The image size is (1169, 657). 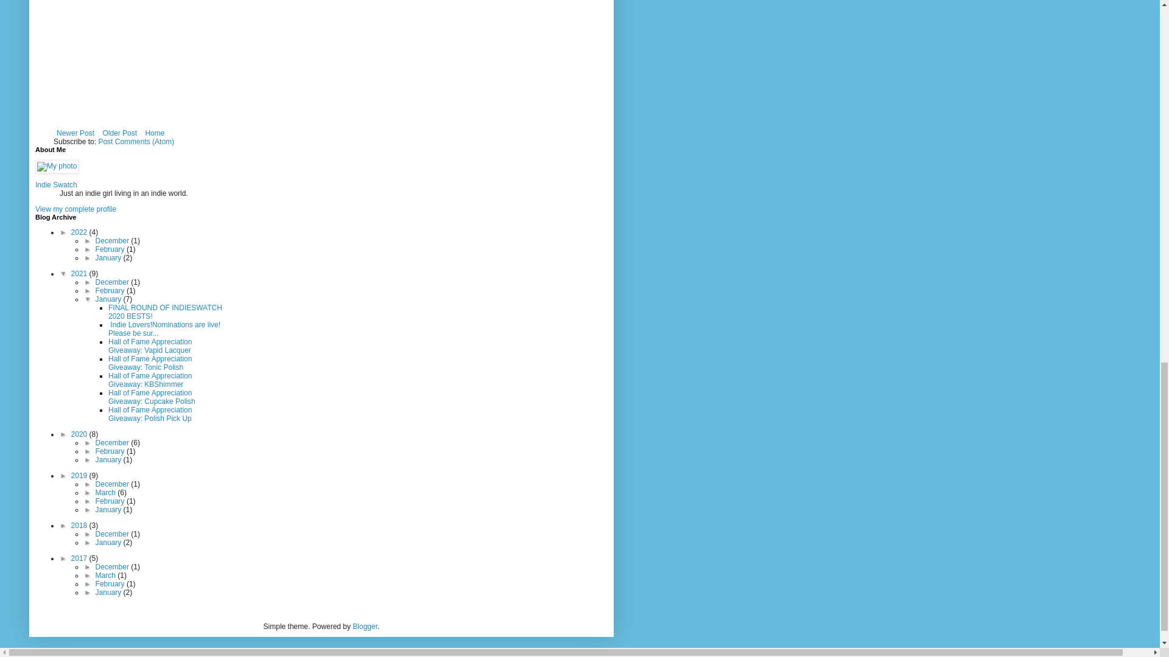 What do you see at coordinates (113, 282) in the screenshot?
I see `December` at bounding box center [113, 282].